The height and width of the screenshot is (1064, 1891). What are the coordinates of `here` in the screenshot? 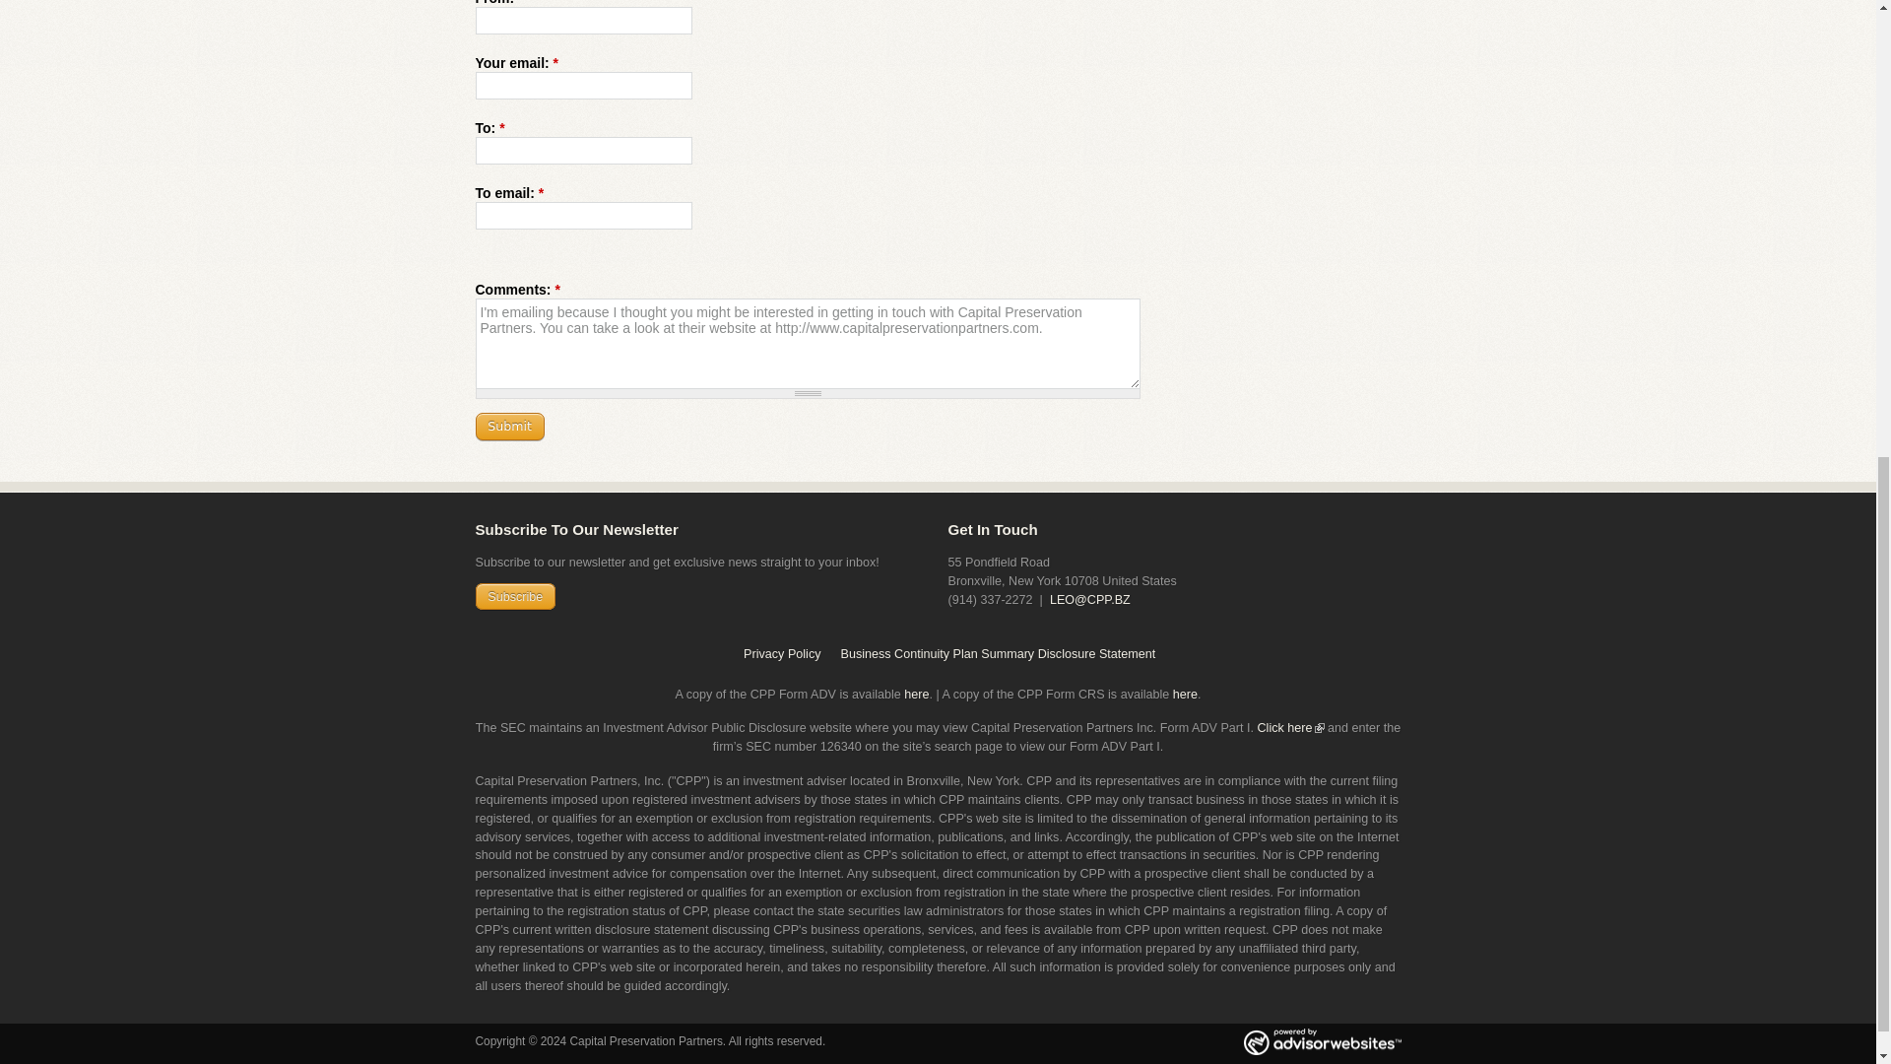 It's located at (1184, 694).